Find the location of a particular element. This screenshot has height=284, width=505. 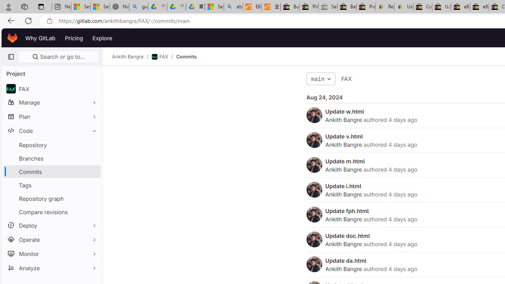

Why GitLab is located at coordinates (40, 38).